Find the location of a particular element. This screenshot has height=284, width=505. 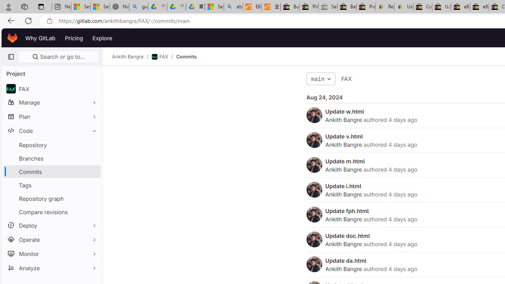

Why GitLab is located at coordinates (40, 38).